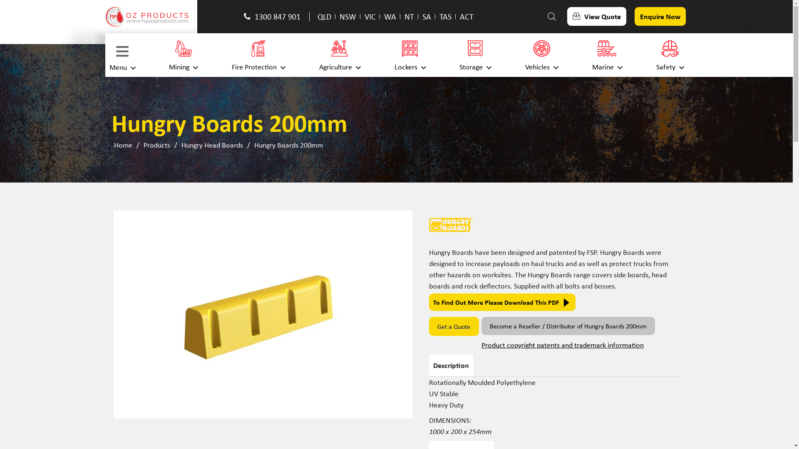 Image resolution: width=799 pixels, height=449 pixels. Describe the element at coordinates (390, 17) in the screenshot. I see `WA` at that location.